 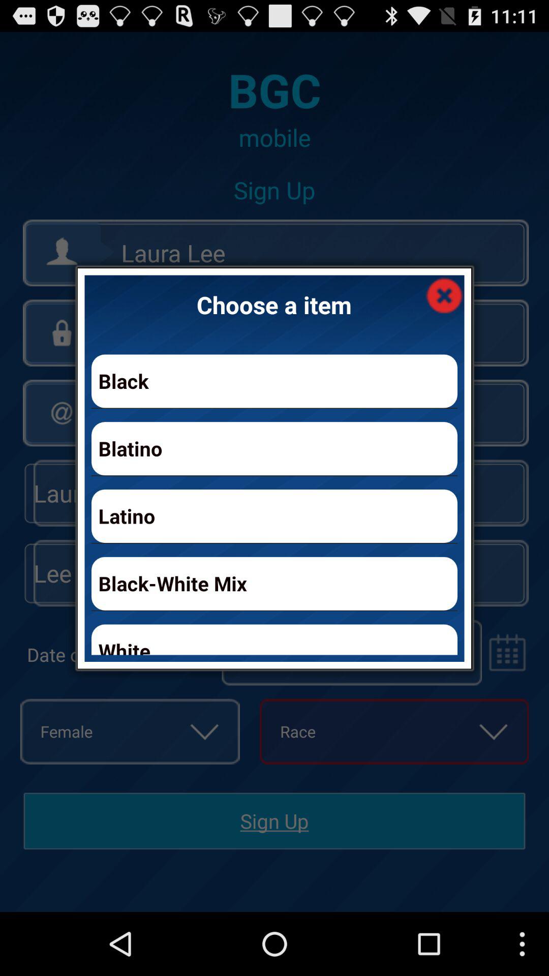 What do you see at coordinates (444, 295) in the screenshot?
I see `select the item at the top right corner` at bounding box center [444, 295].